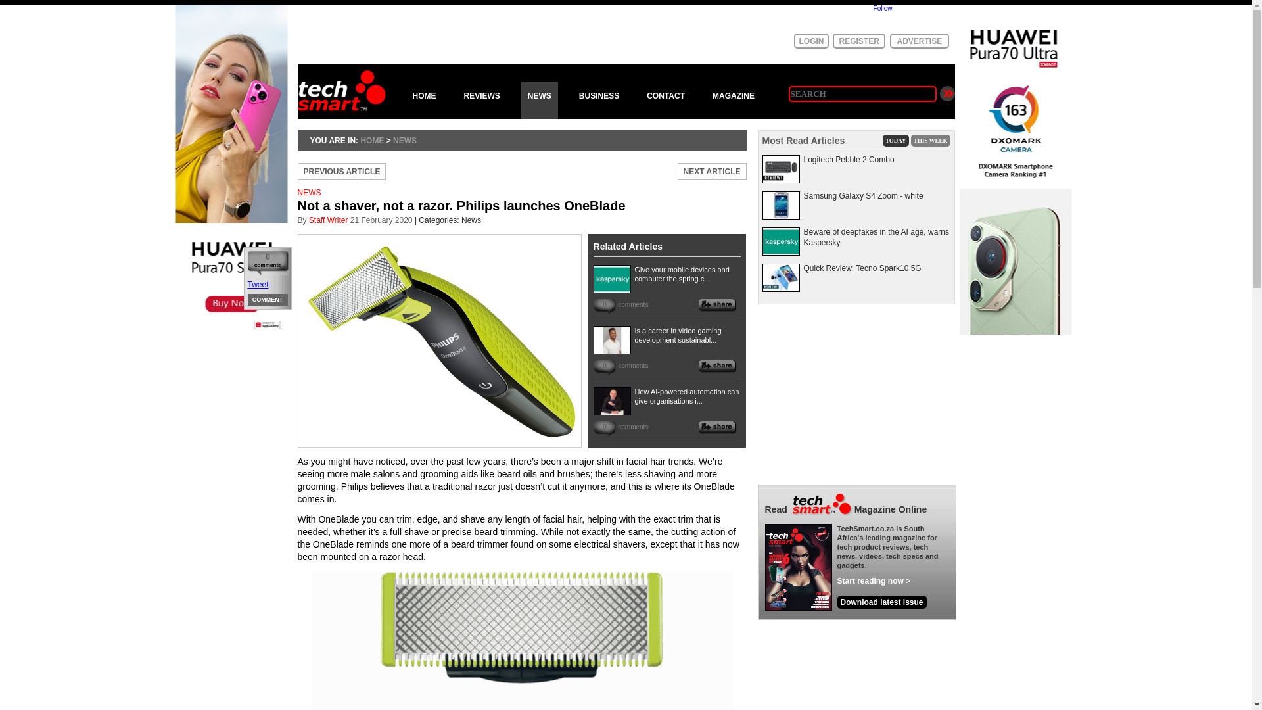 This screenshot has width=1262, height=710. What do you see at coordinates (665, 101) in the screenshot?
I see `CONTACT` at bounding box center [665, 101].